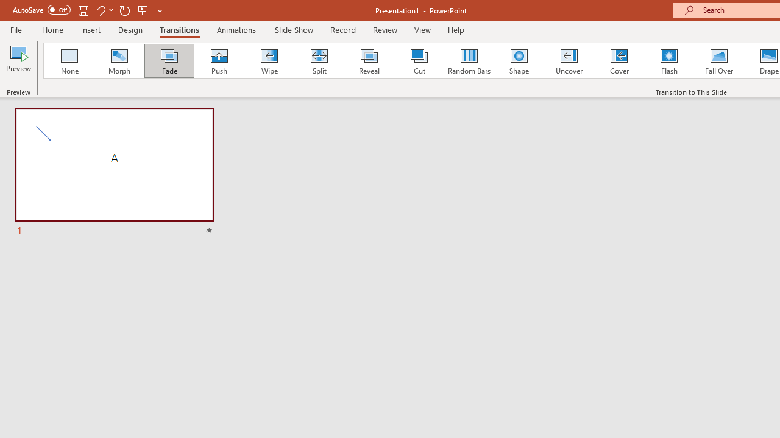 Image resolution: width=780 pixels, height=438 pixels. I want to click on Cover, so click(619, 61).